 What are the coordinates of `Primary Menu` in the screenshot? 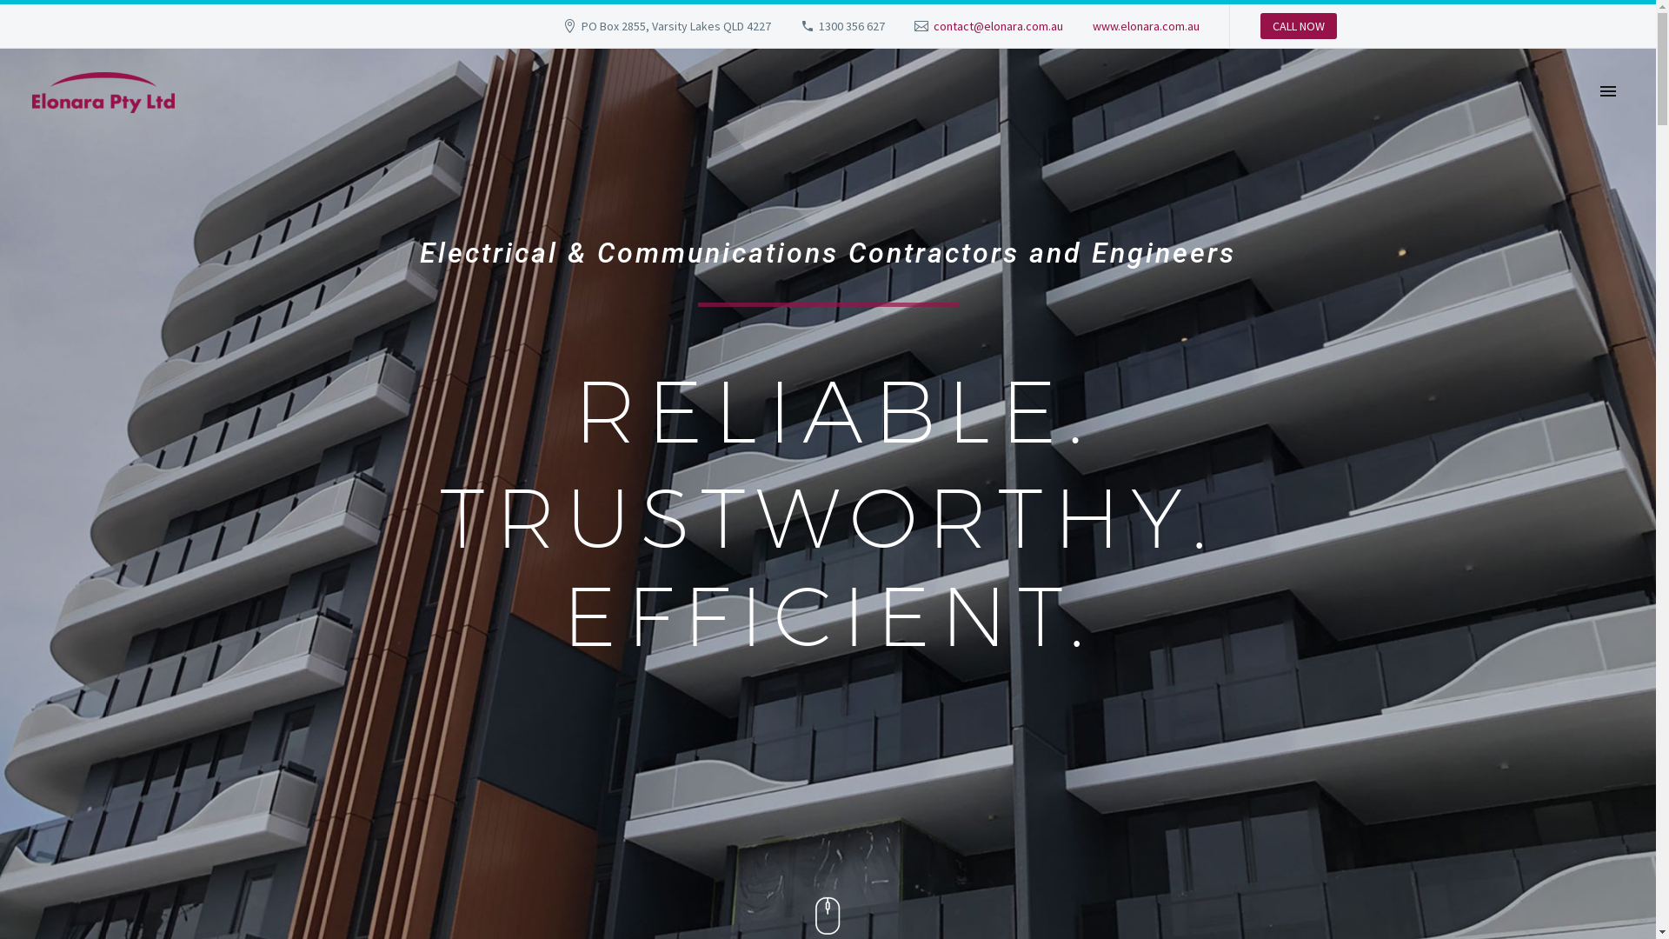 It's located at (1608, 92).